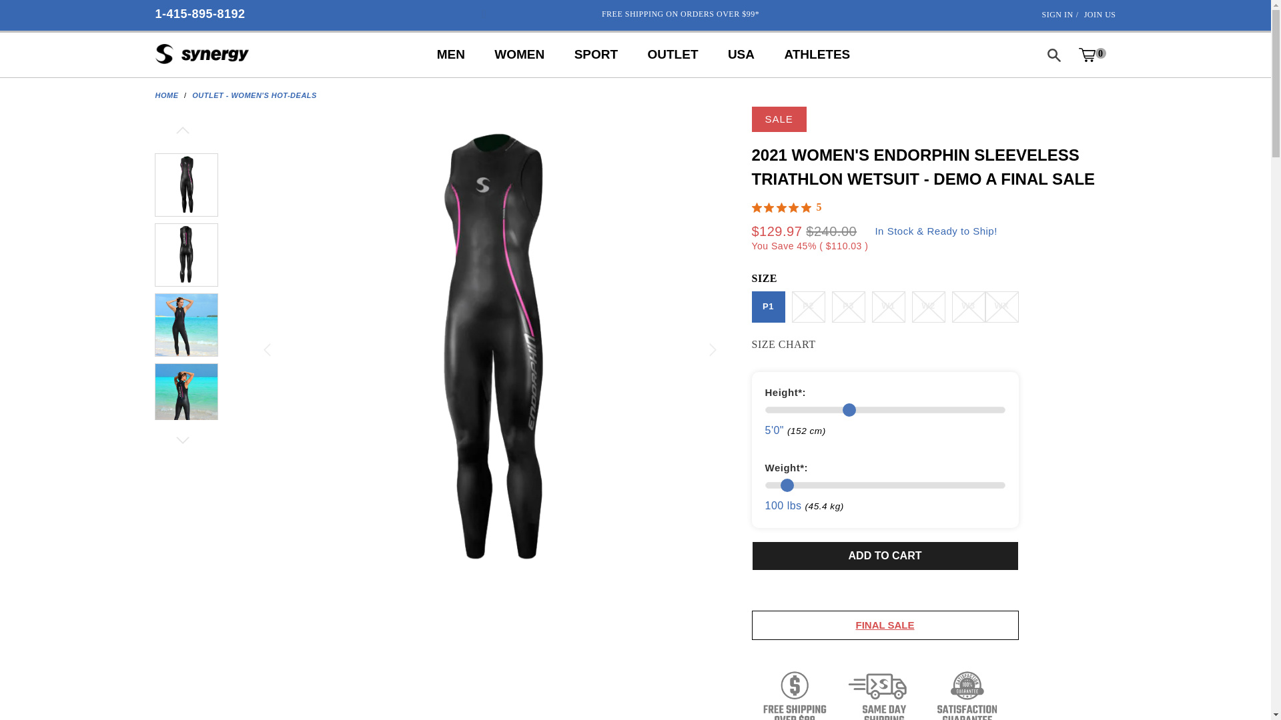 Image resolution: width=1281 pixels, height=720 pixels. Describe the element at coordinates (789, 207) in the screenshot. I see `5` at that location.